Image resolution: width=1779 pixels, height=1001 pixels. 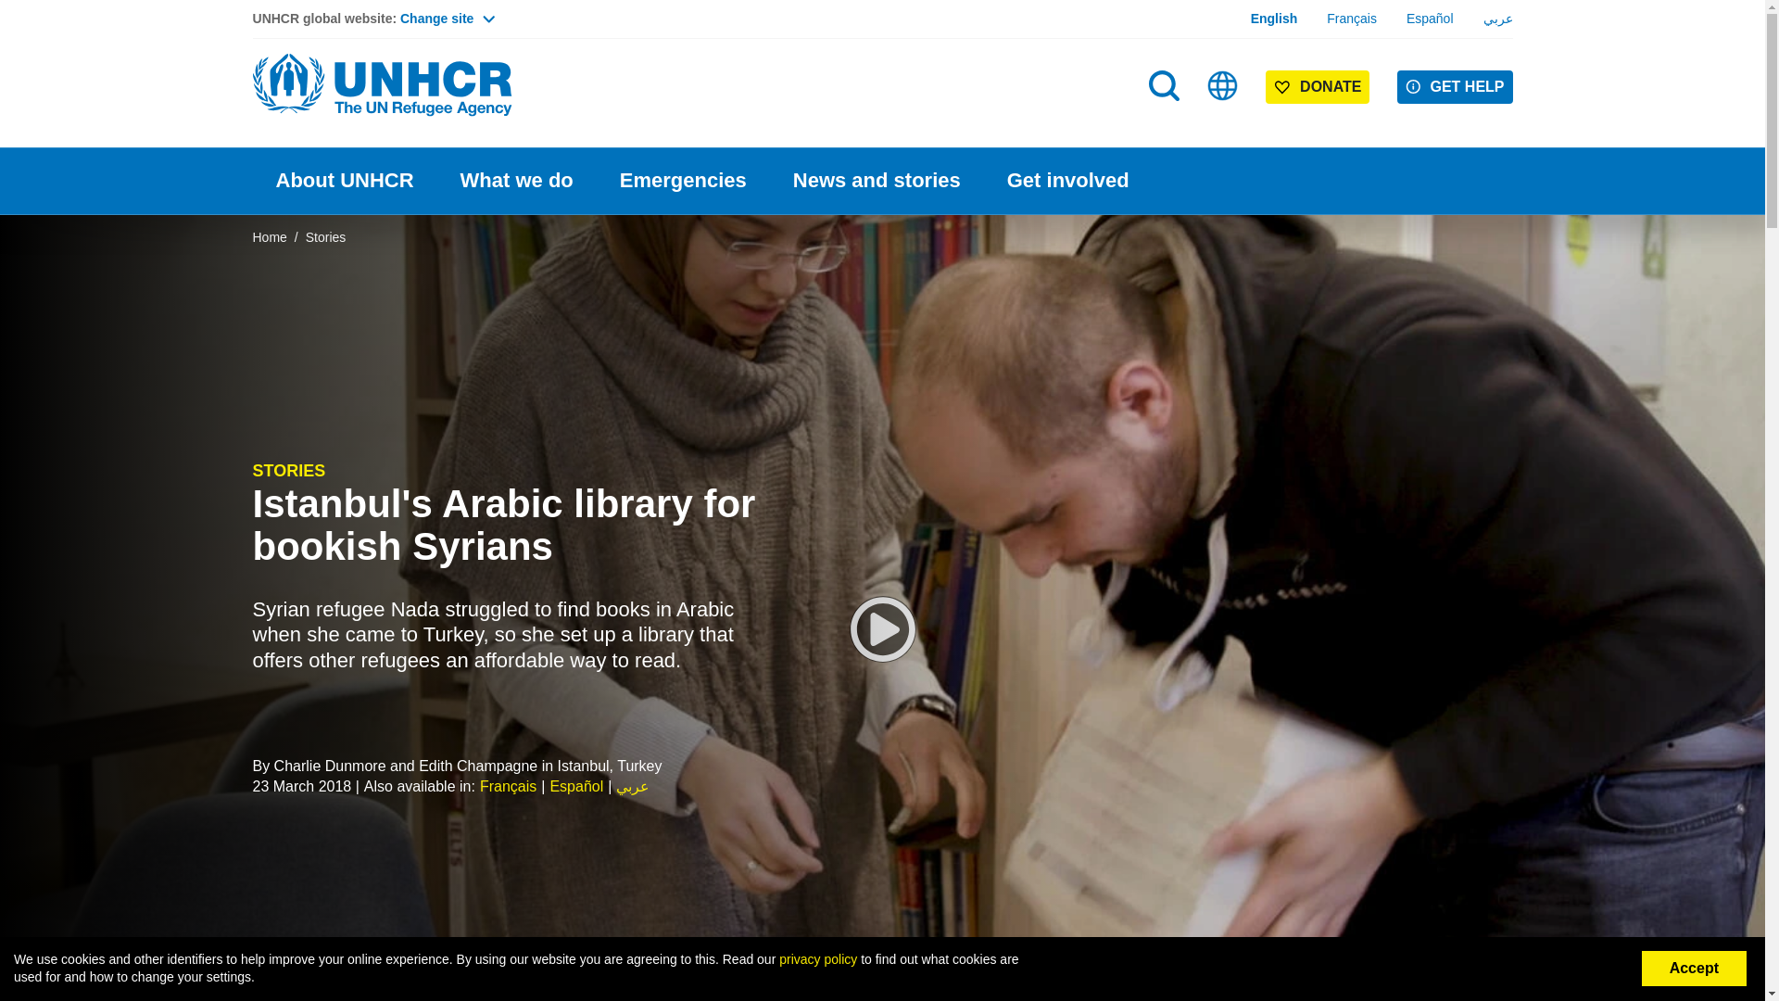 What do you see at coordinates (1164, 85) in the screenshot?
I see `Search` at bounding box center [1164, 85].